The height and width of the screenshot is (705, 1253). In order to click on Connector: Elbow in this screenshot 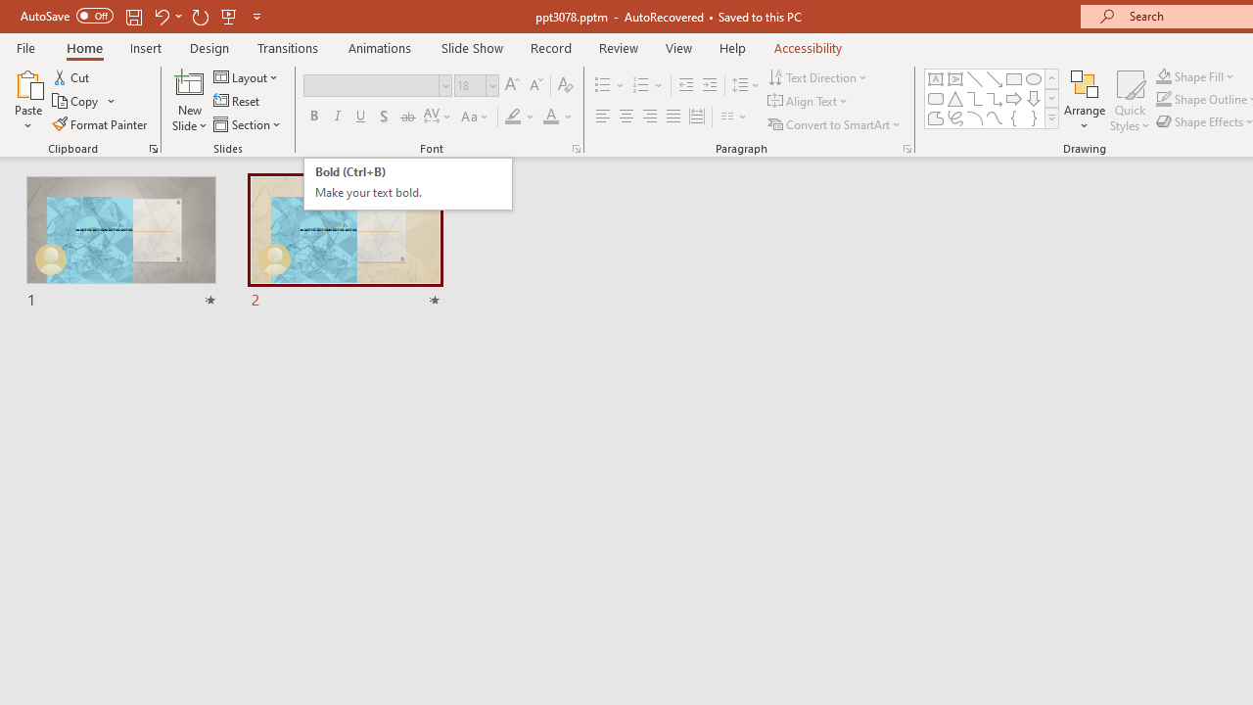, I will do `click(407, 184)`.